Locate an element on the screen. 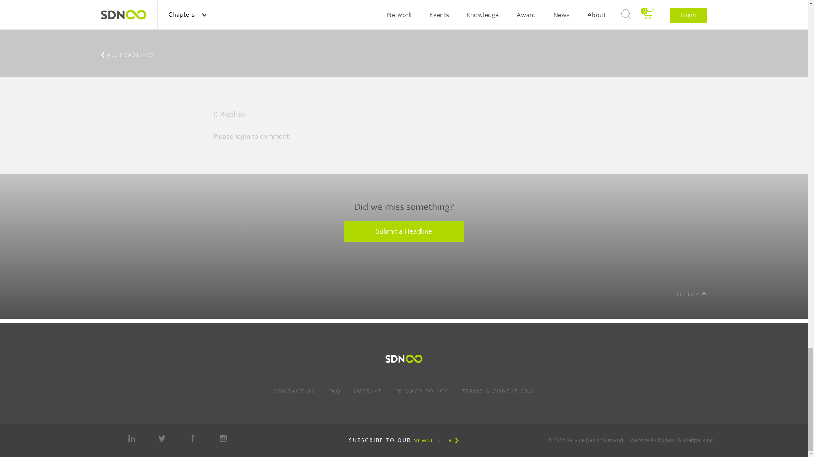  FAQ is located at coordinates (334, 391).